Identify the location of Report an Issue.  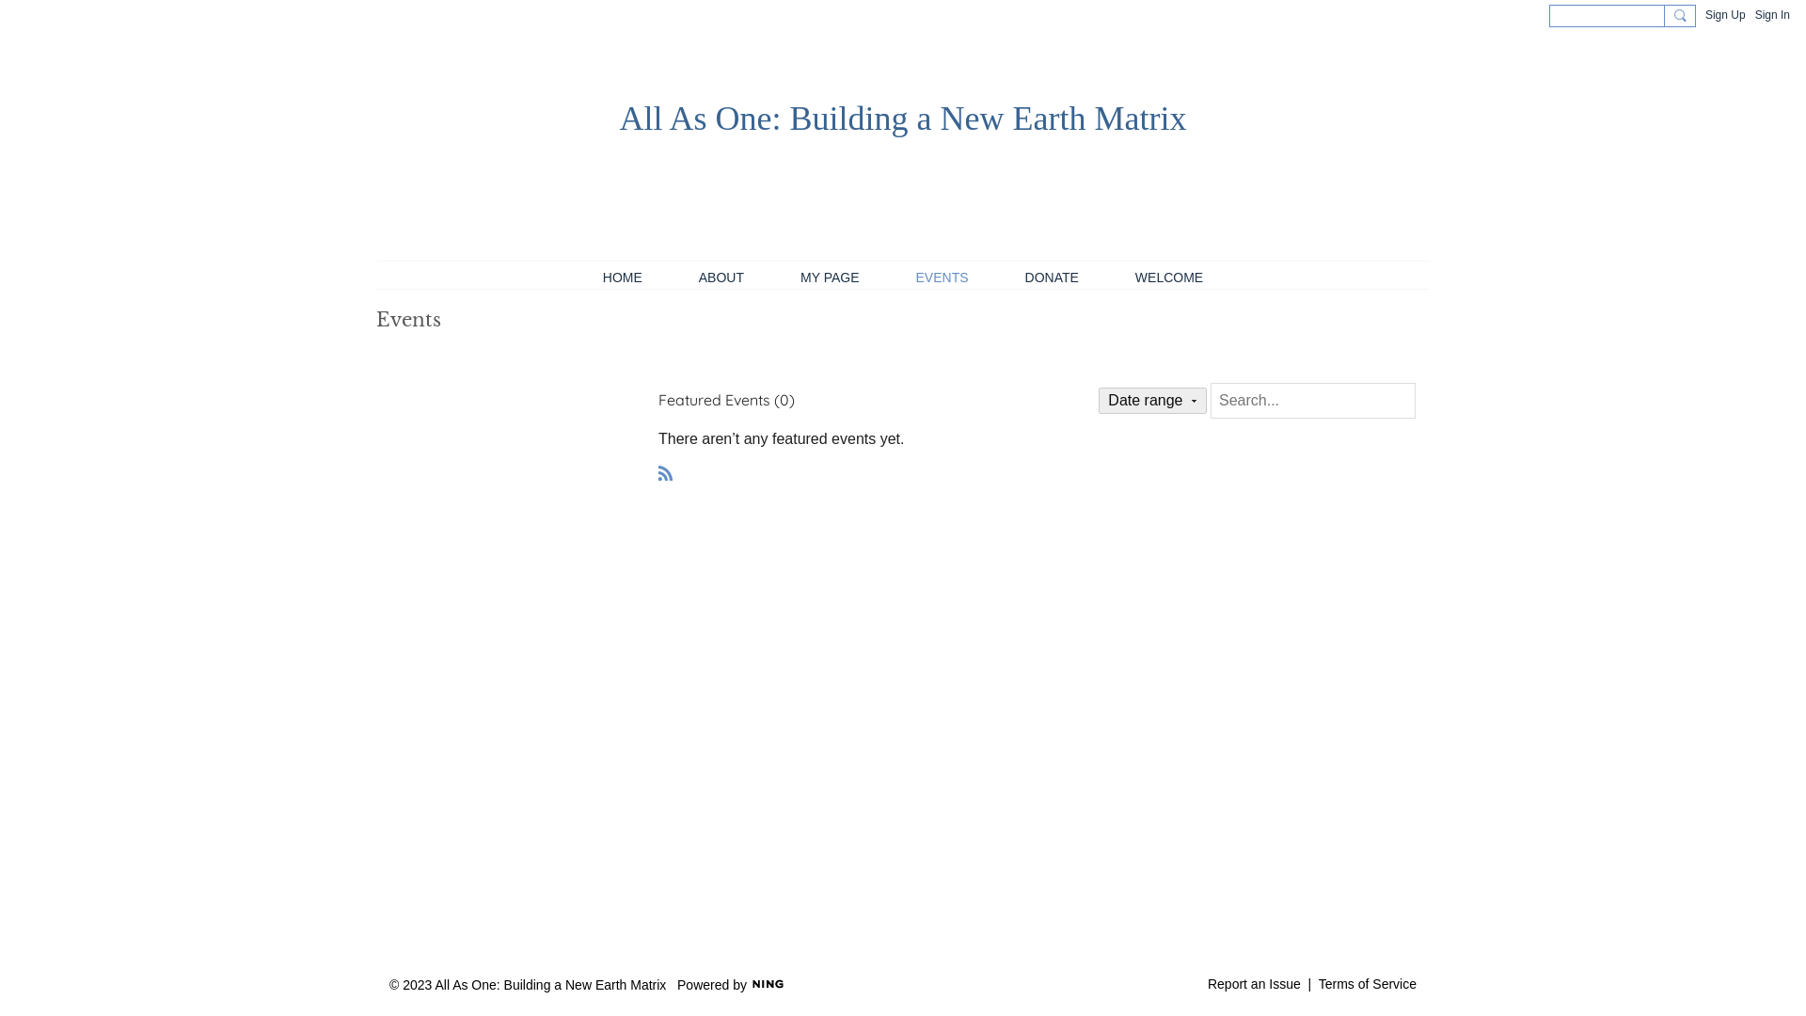
(1255, 984).